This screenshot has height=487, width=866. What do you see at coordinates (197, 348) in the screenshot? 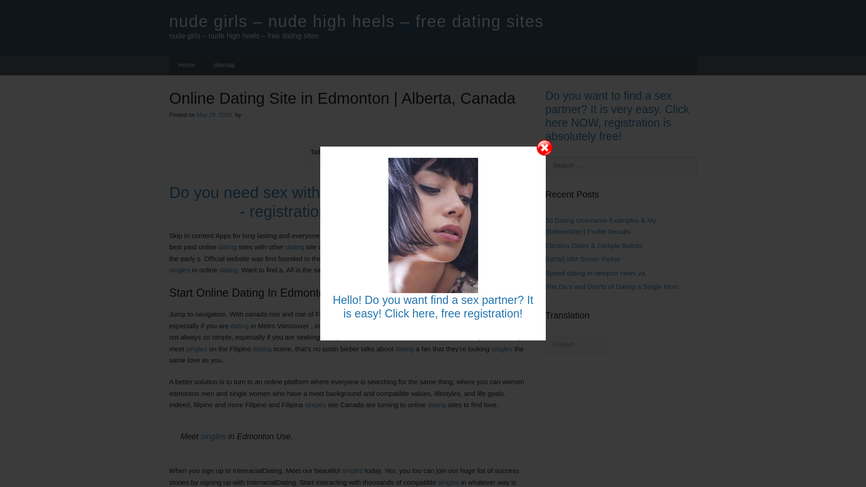
I see `singles` at bounding box center [197, 348].